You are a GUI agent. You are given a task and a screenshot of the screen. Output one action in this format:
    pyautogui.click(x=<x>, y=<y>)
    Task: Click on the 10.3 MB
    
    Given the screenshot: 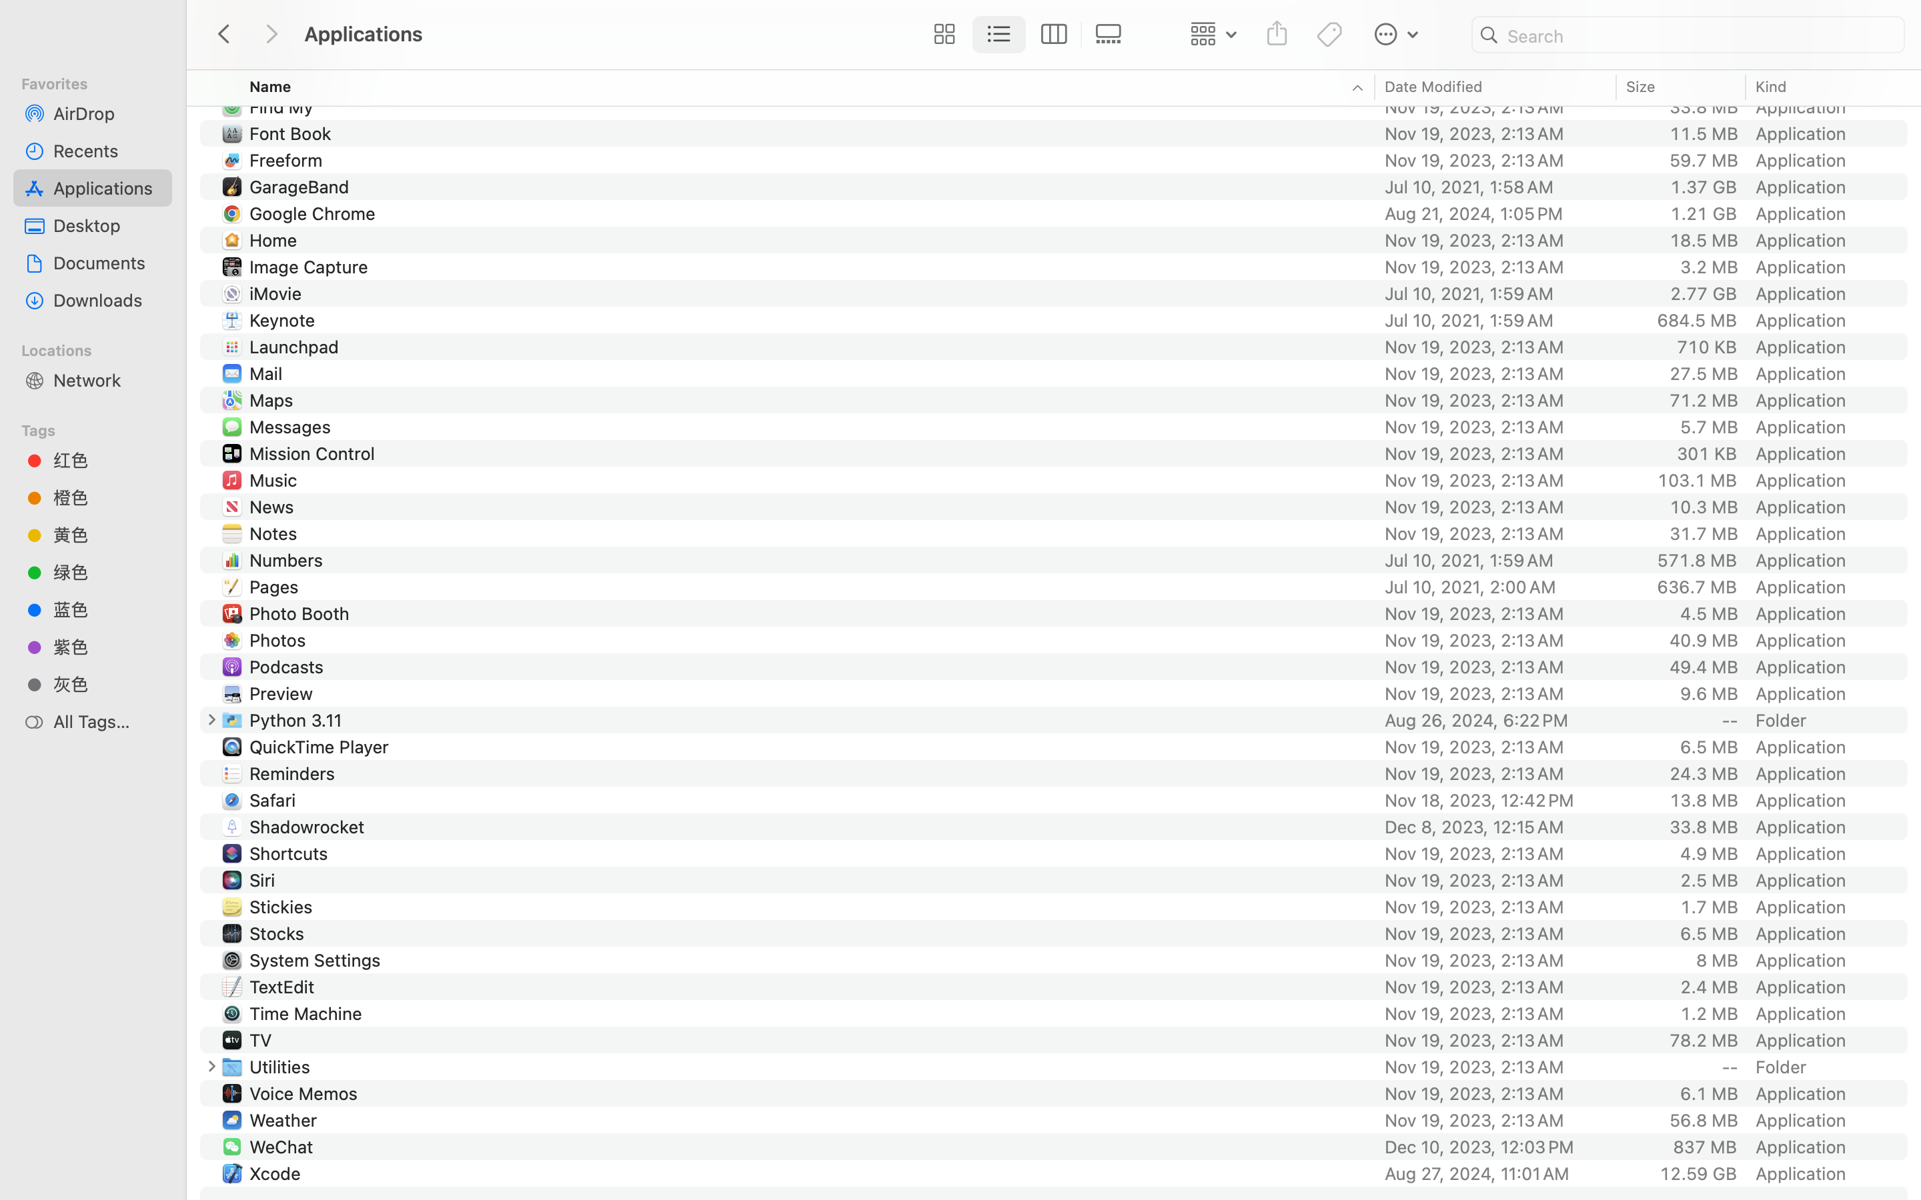 What is the action you would take?
    pyautogui.click(x=1704, y=507)
    